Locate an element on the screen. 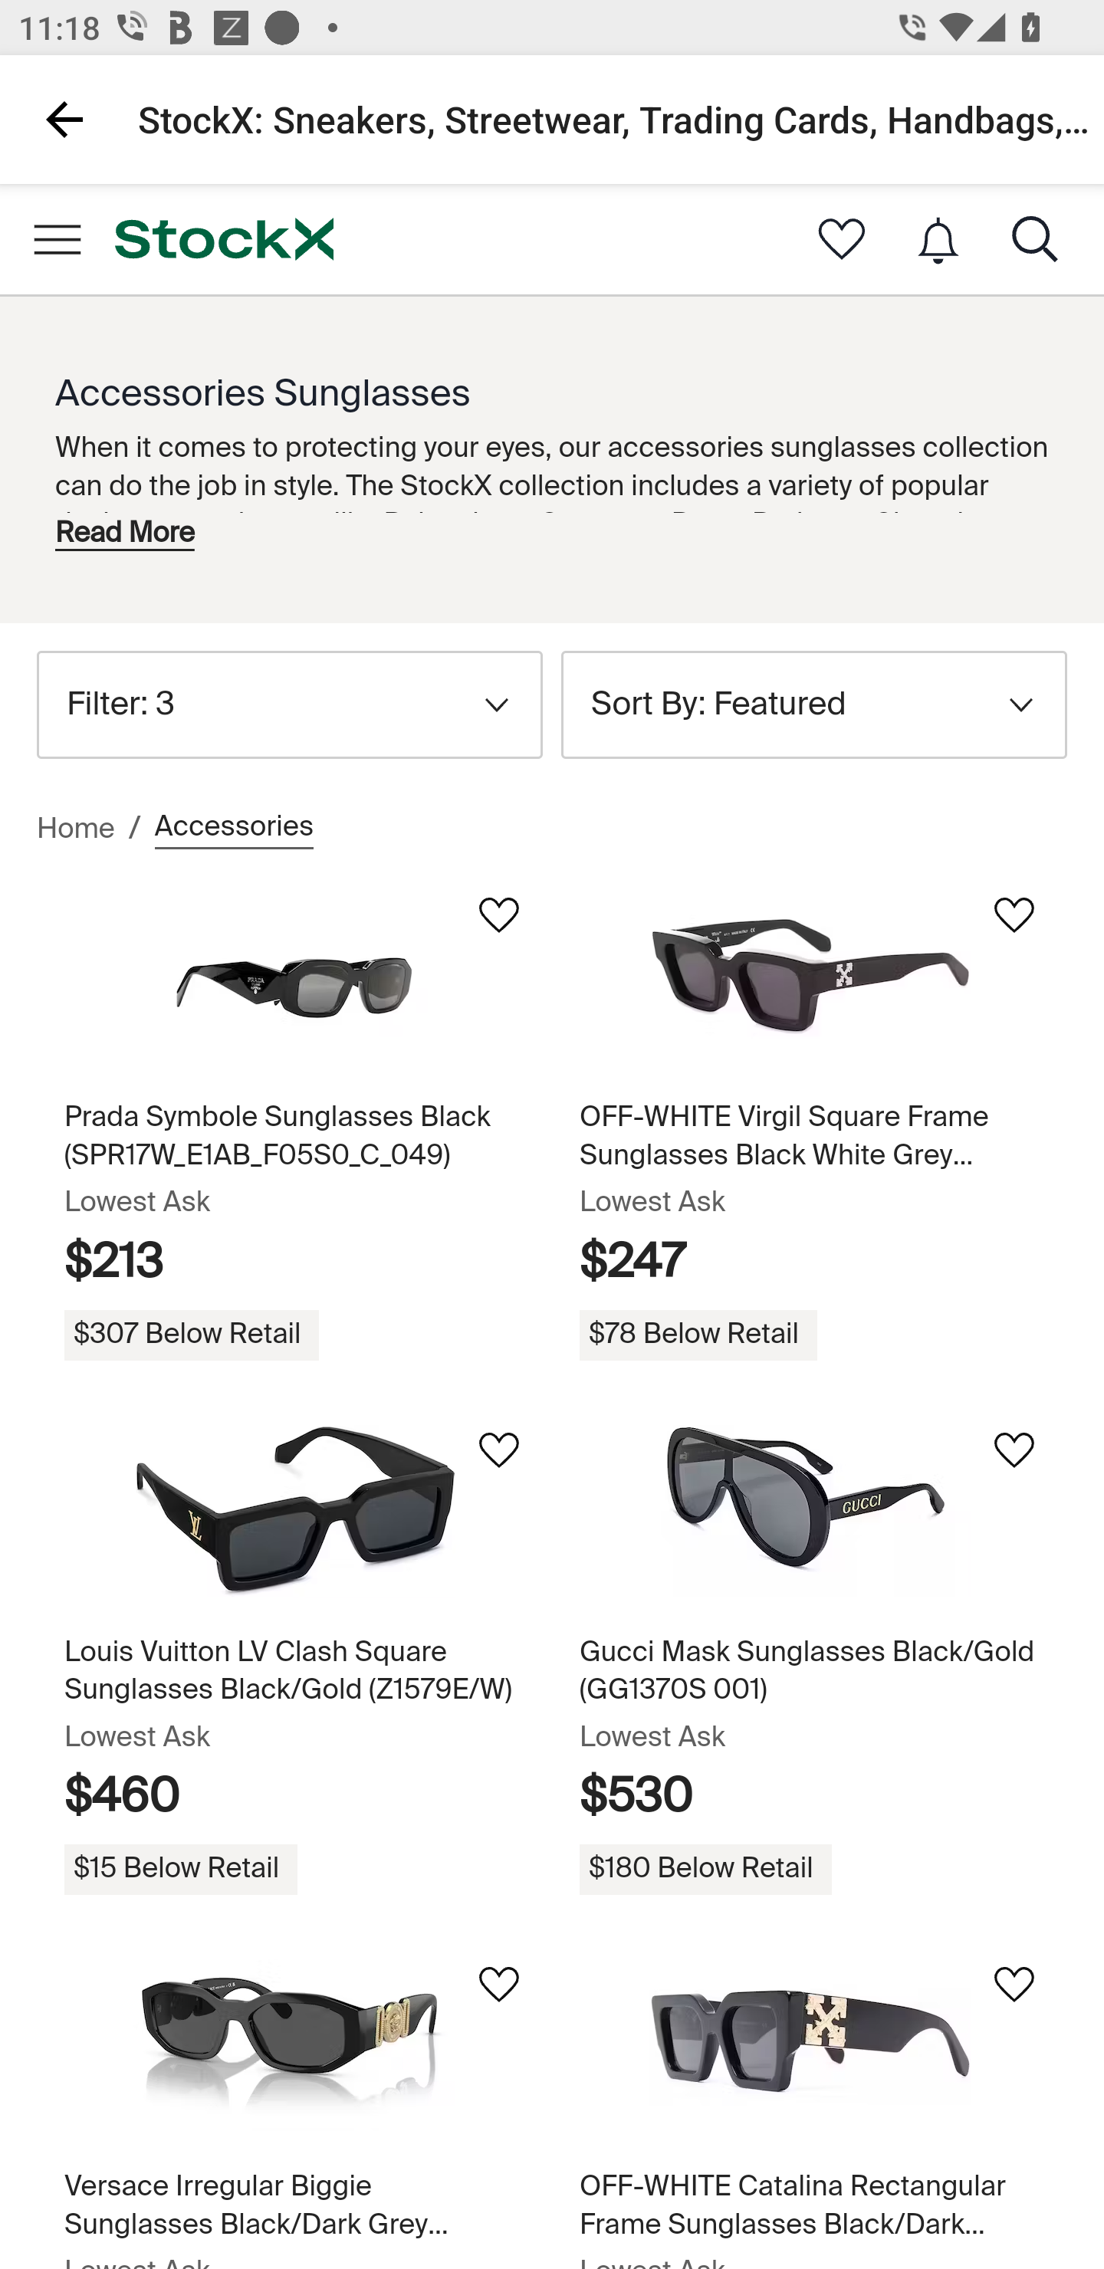  Notification Icon is located at coordinates (938, 241).